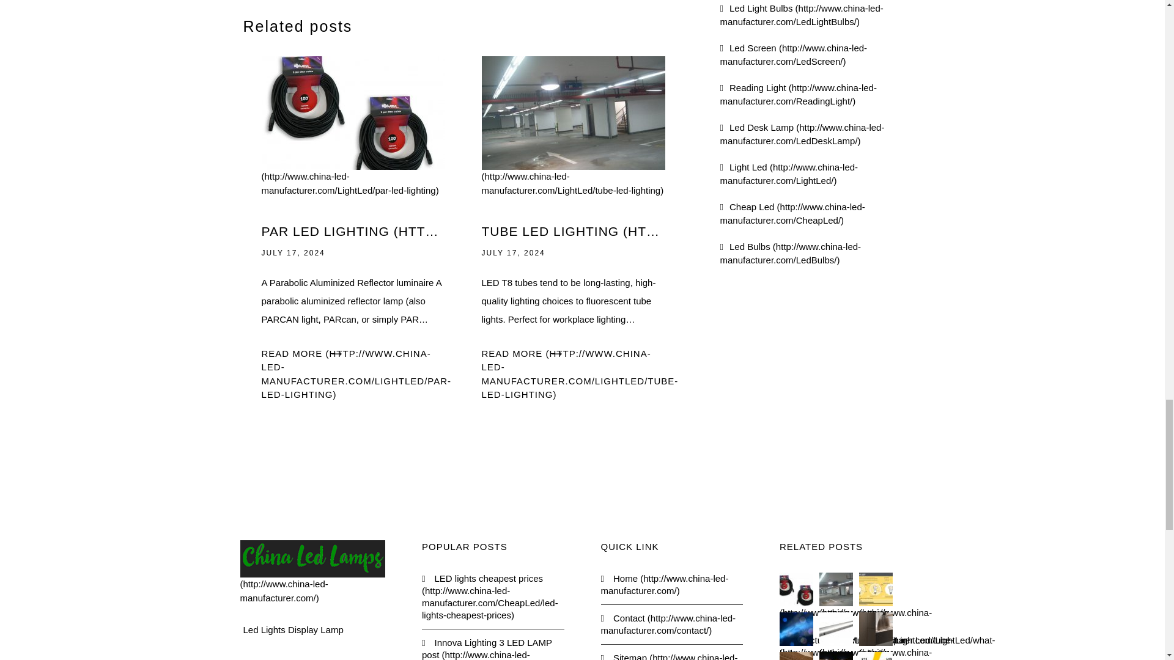 The width and height of the screenshot is (1174, 660). What do you see at coordinates (357, 374) in the screenshot?
I see `READ MORE` at bounding box center [357, 374].